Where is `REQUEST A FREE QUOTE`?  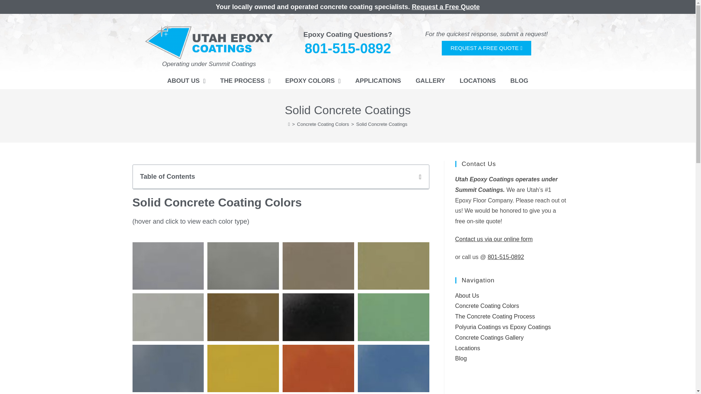 REQUEST A FREE QUOTE is located at coordinates (486, 48).